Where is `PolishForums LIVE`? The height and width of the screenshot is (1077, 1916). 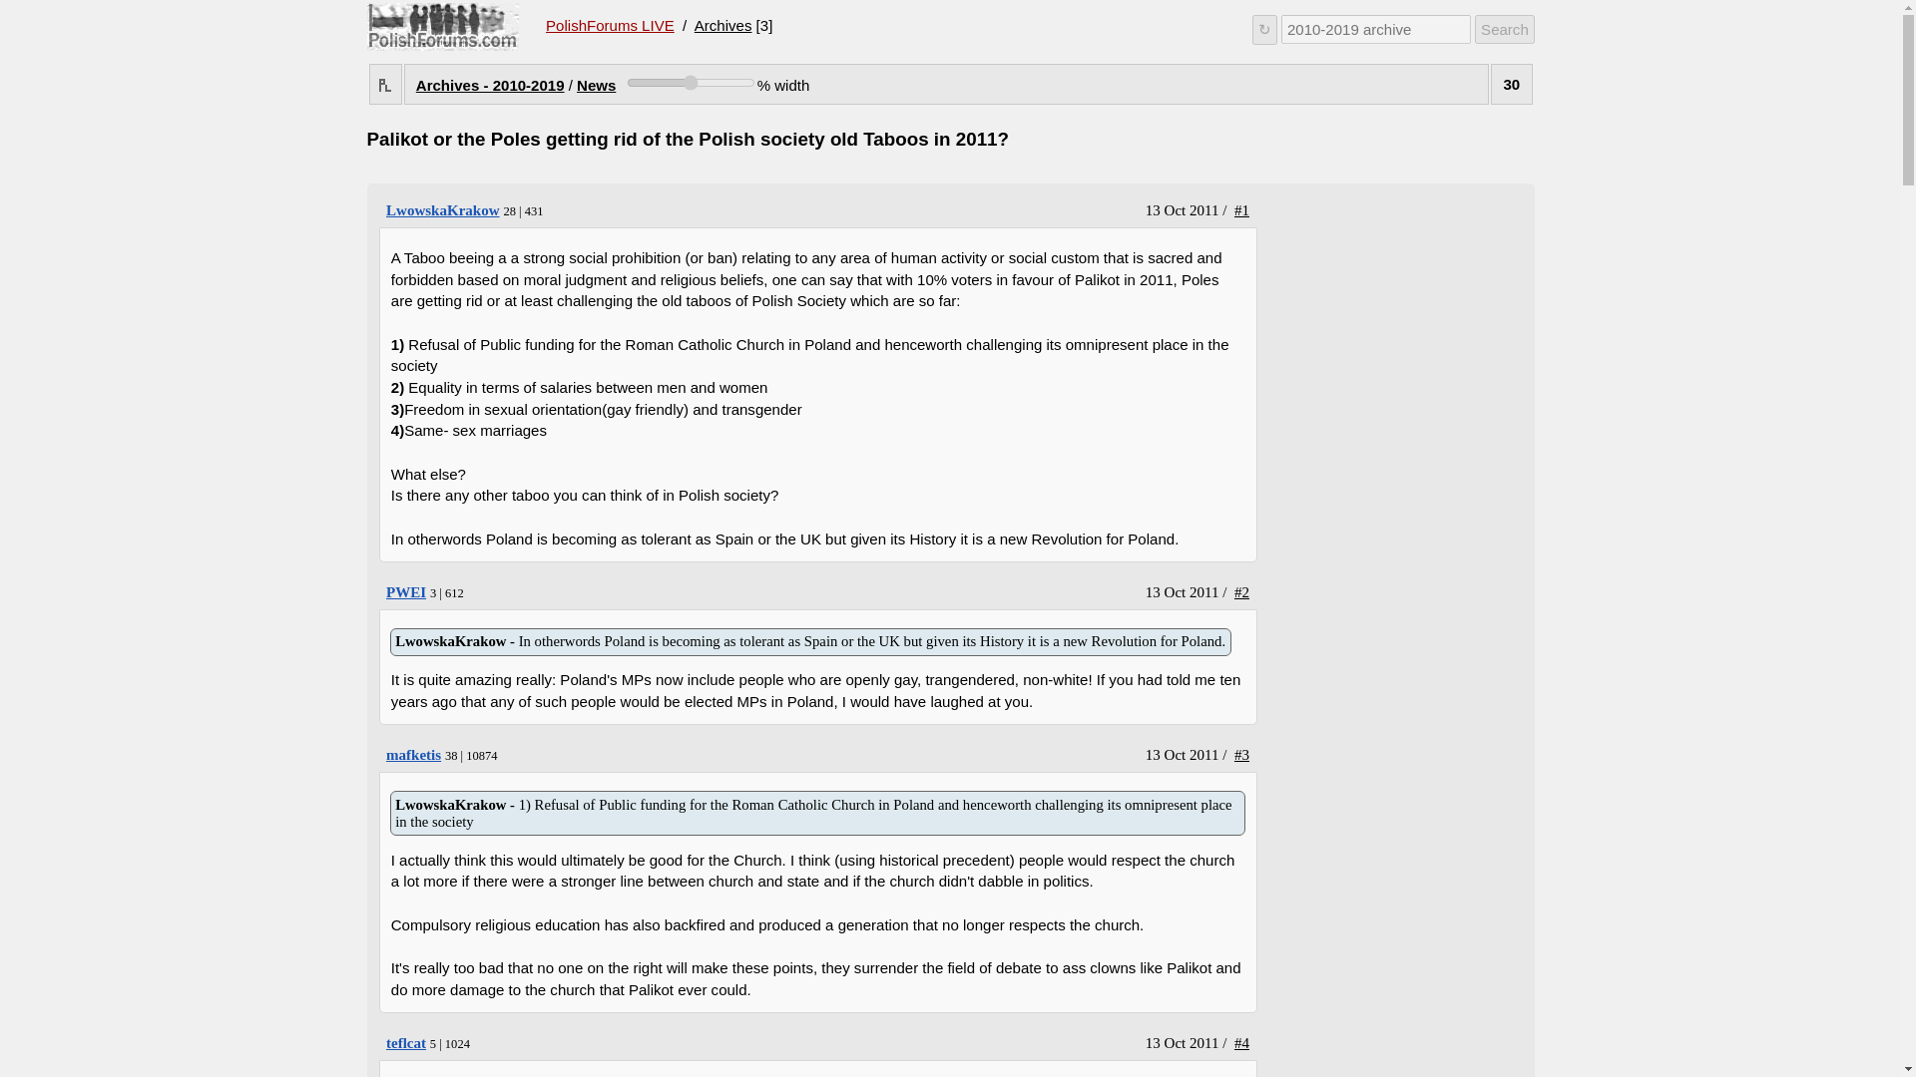 PolishForums LIVE is located at coordinates (610, 26).